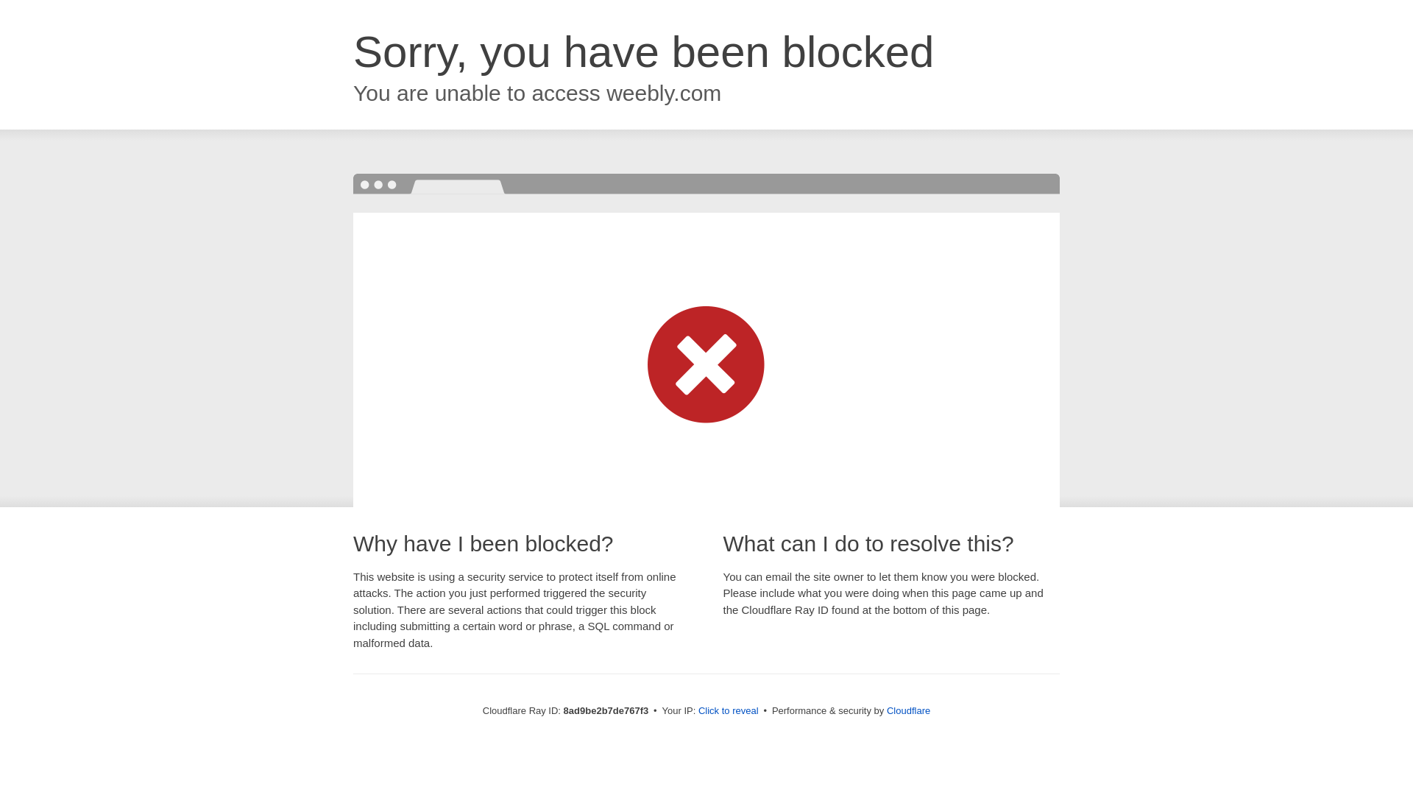 This screenshot has width=1413, height=795. I want to click on Cloudflare, so click(908, 710).